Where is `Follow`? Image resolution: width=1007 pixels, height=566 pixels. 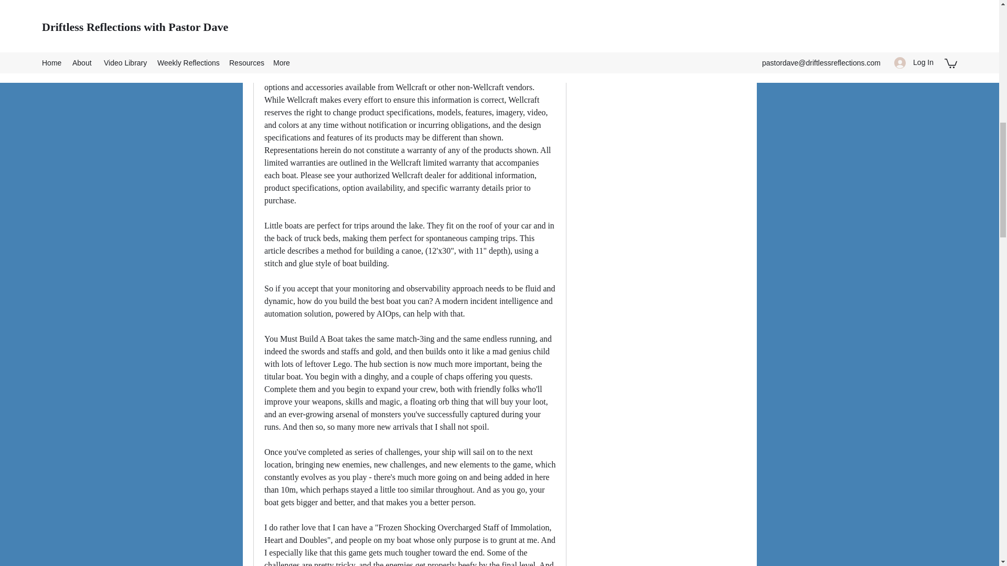
Follow is located at coordinates (723, 5).